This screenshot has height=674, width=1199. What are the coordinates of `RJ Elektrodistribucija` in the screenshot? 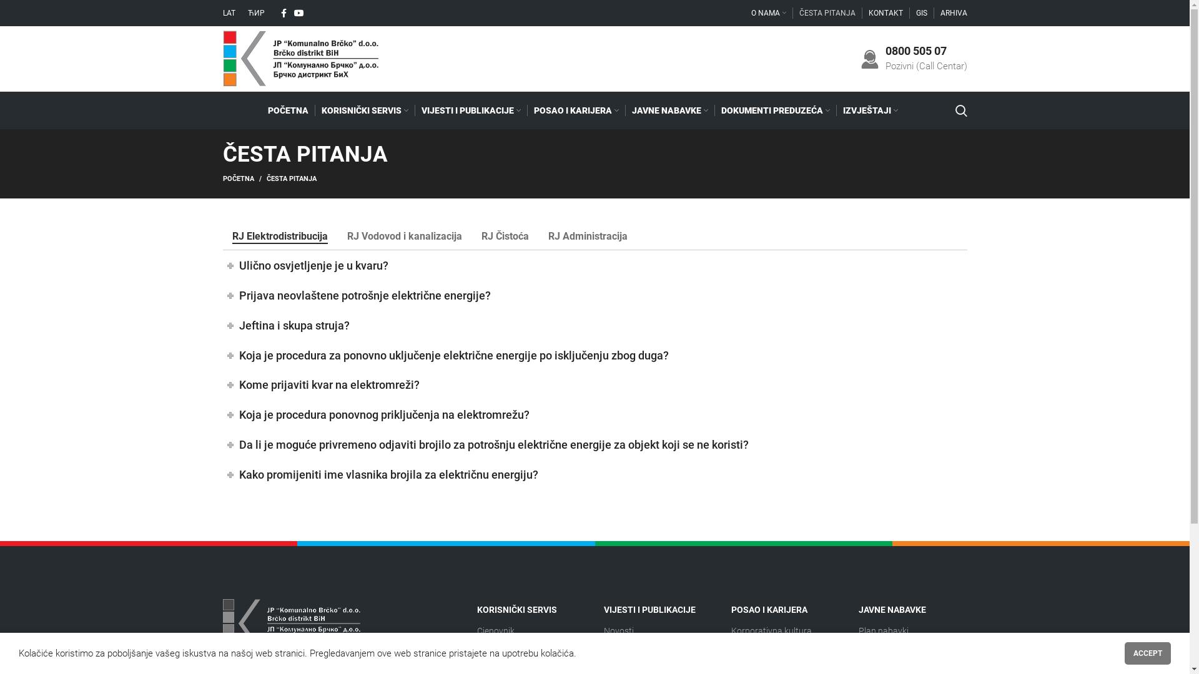 It's located at (280, 237).